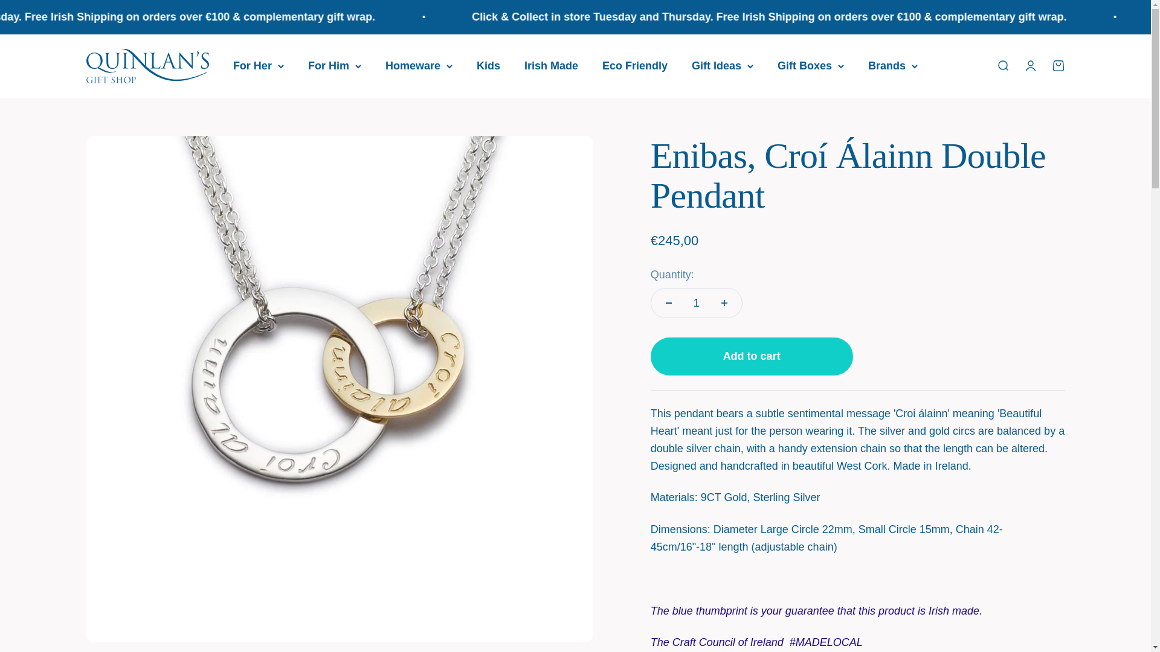  Describe the element at coordinates (551, 65) in the screenshot. I see `Irish Made` at that location.